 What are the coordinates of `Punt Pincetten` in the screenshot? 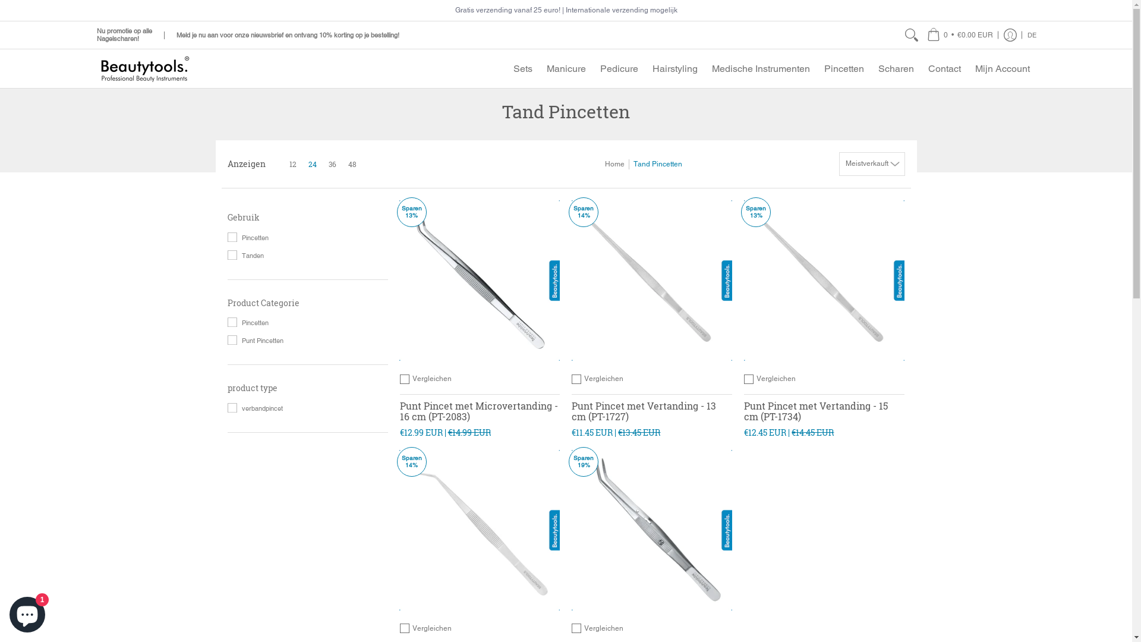 It's located at (256, 341).